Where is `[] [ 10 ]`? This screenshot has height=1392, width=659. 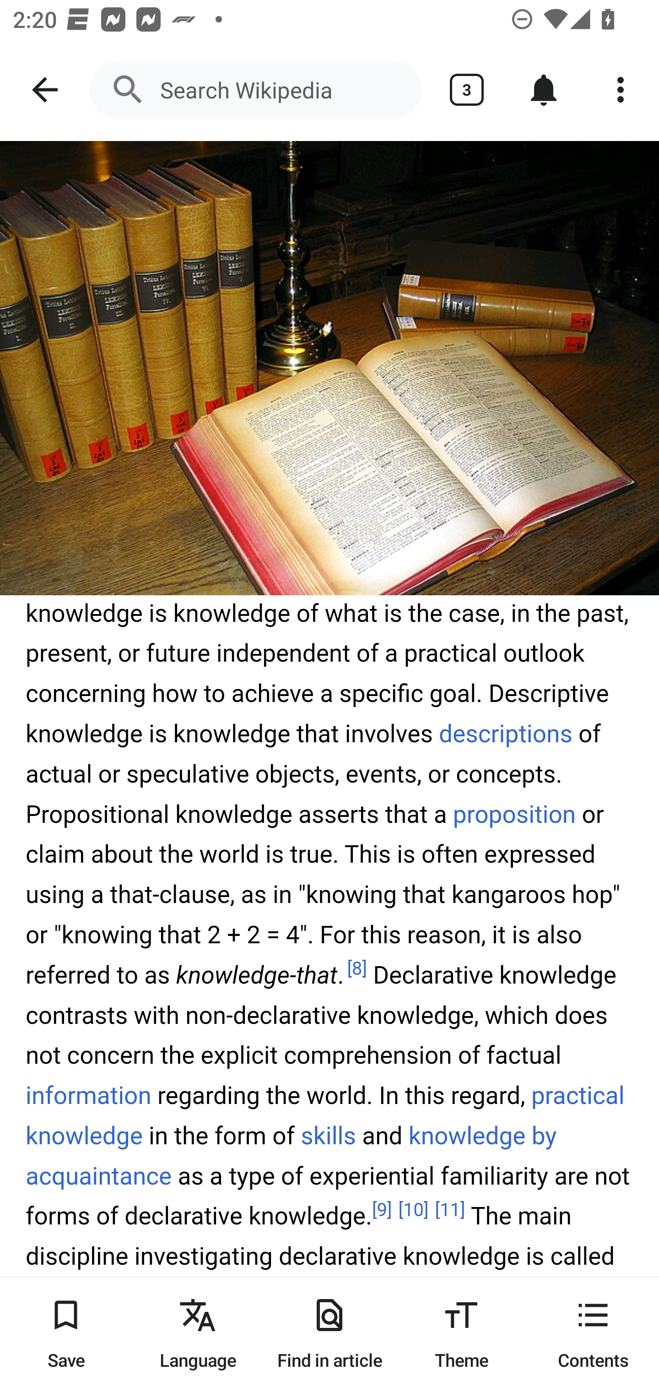
[] [ 10 ] is located at coordinates (413, 1210).